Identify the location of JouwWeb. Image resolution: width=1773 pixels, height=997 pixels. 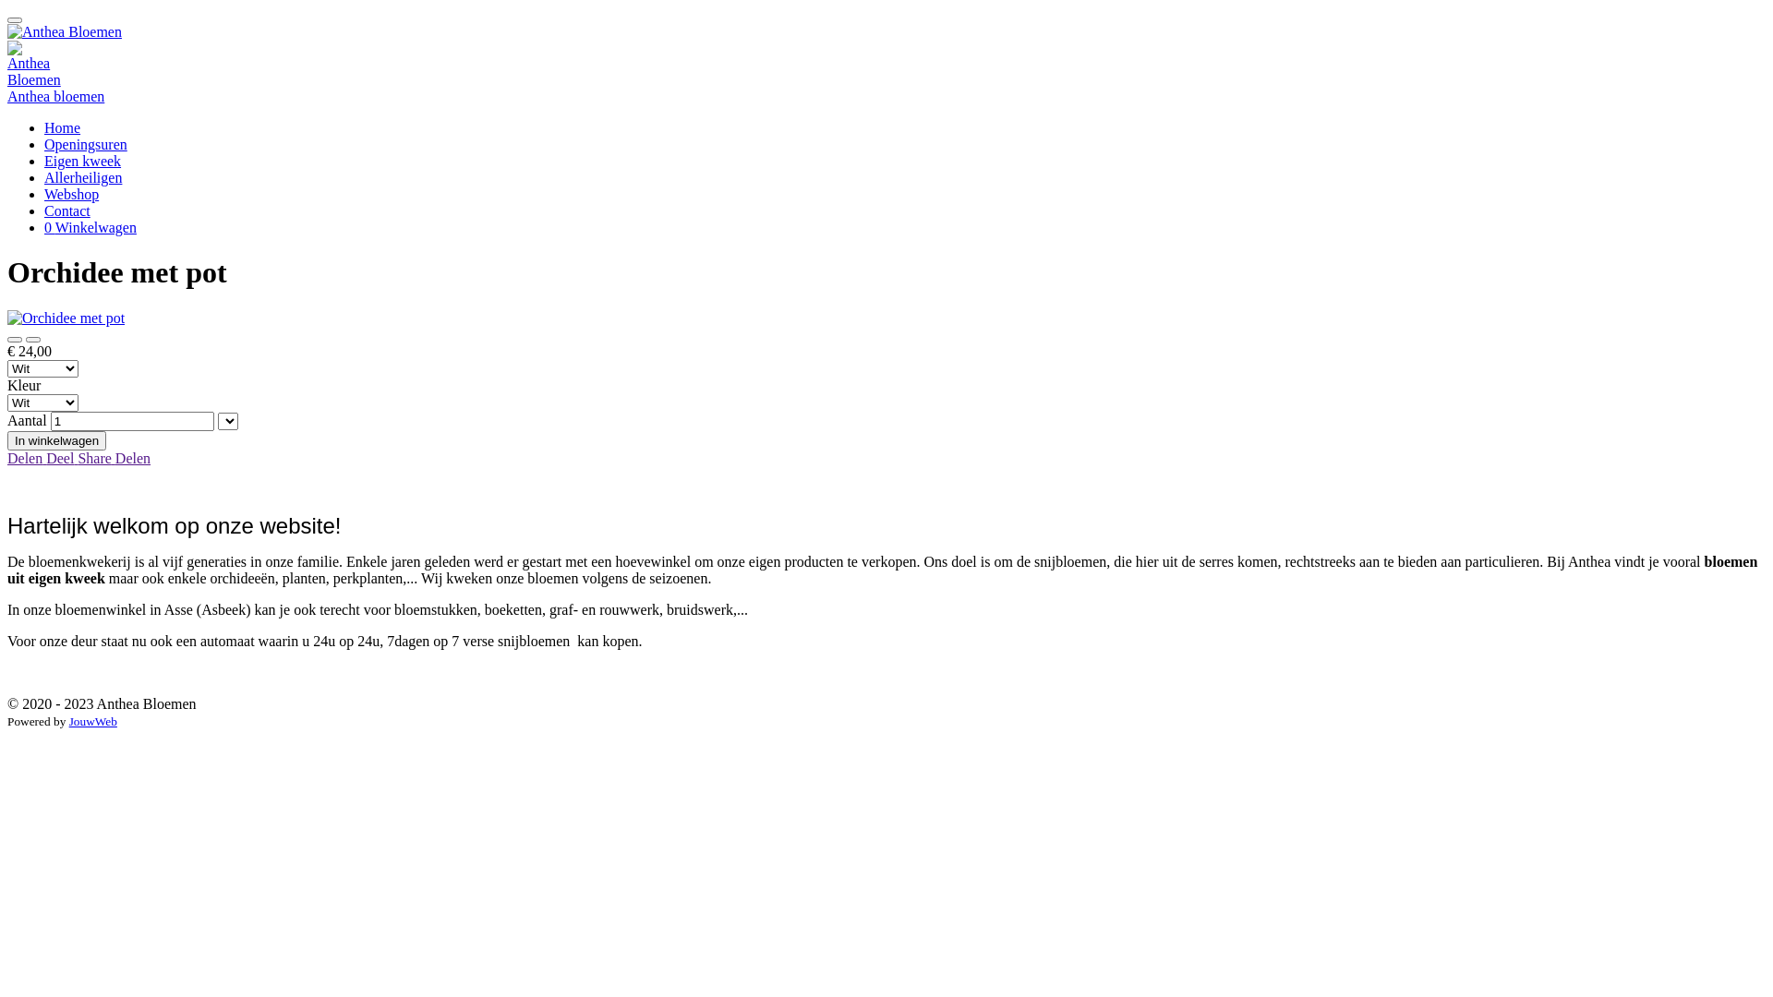
(93, 722).